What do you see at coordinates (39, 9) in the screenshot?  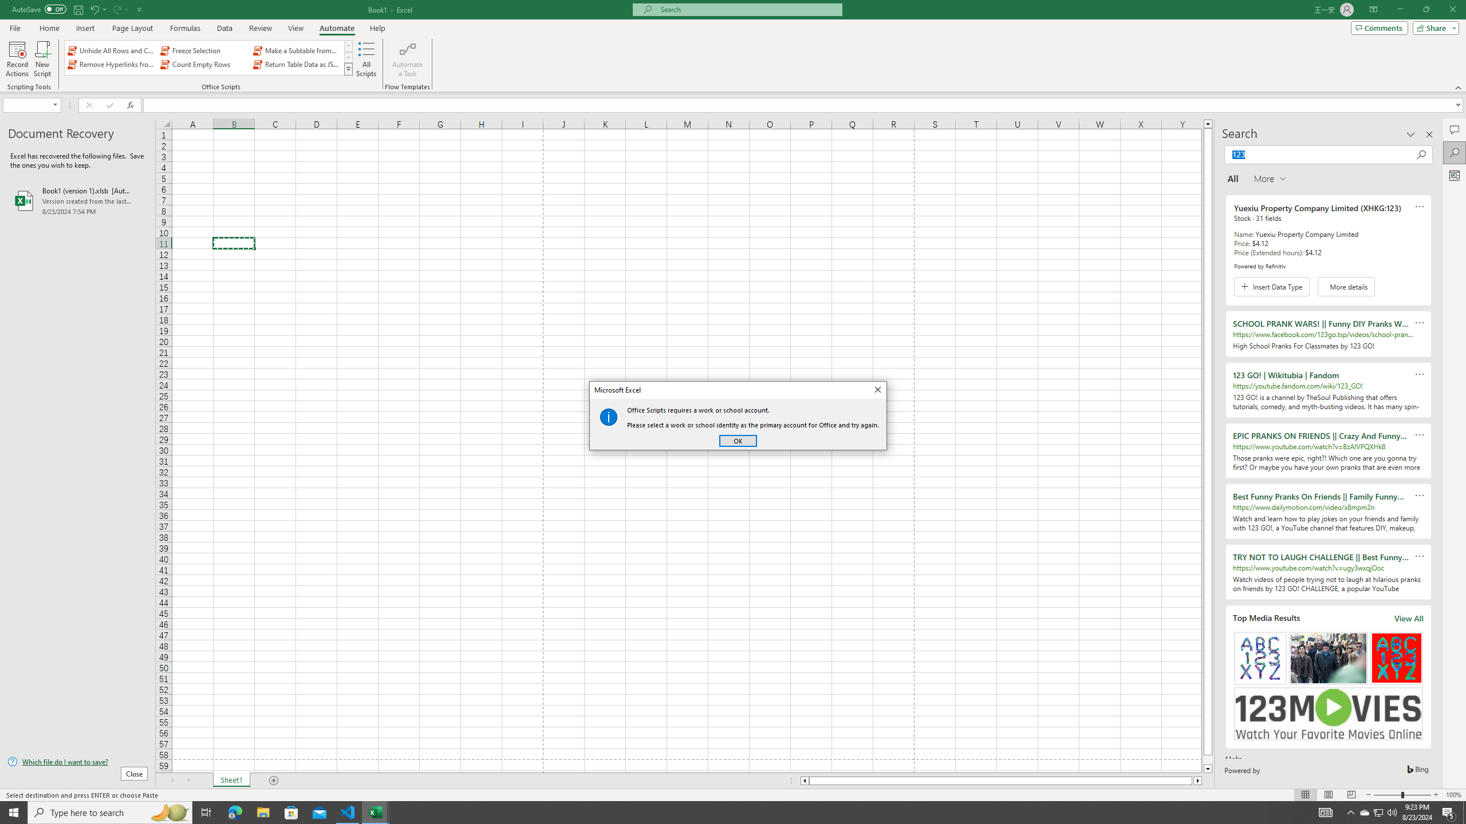 I see `AutoSave` at bounding box center [39, 9].